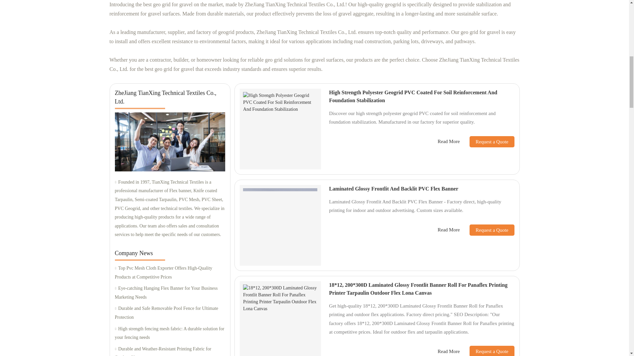 This screenshot has height=356, width=634. What do you see at coordinates (393, 189) in the screenshot?
I see `Laminated Glossy Frontlit And Backlit PVC Flex Banner` at bounding box center [393, 189].